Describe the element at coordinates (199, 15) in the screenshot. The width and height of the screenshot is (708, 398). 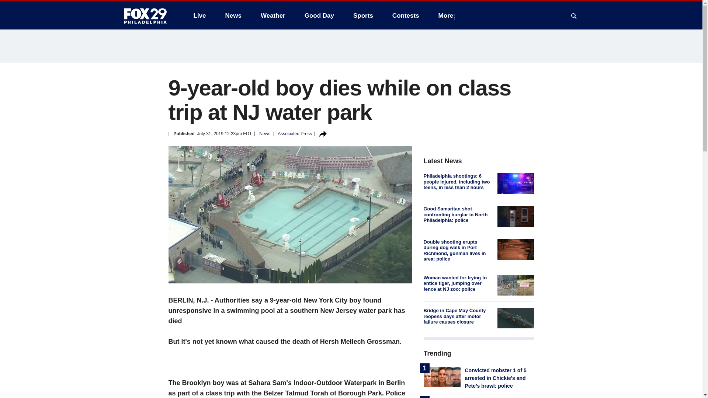
I see `Live` at that location.